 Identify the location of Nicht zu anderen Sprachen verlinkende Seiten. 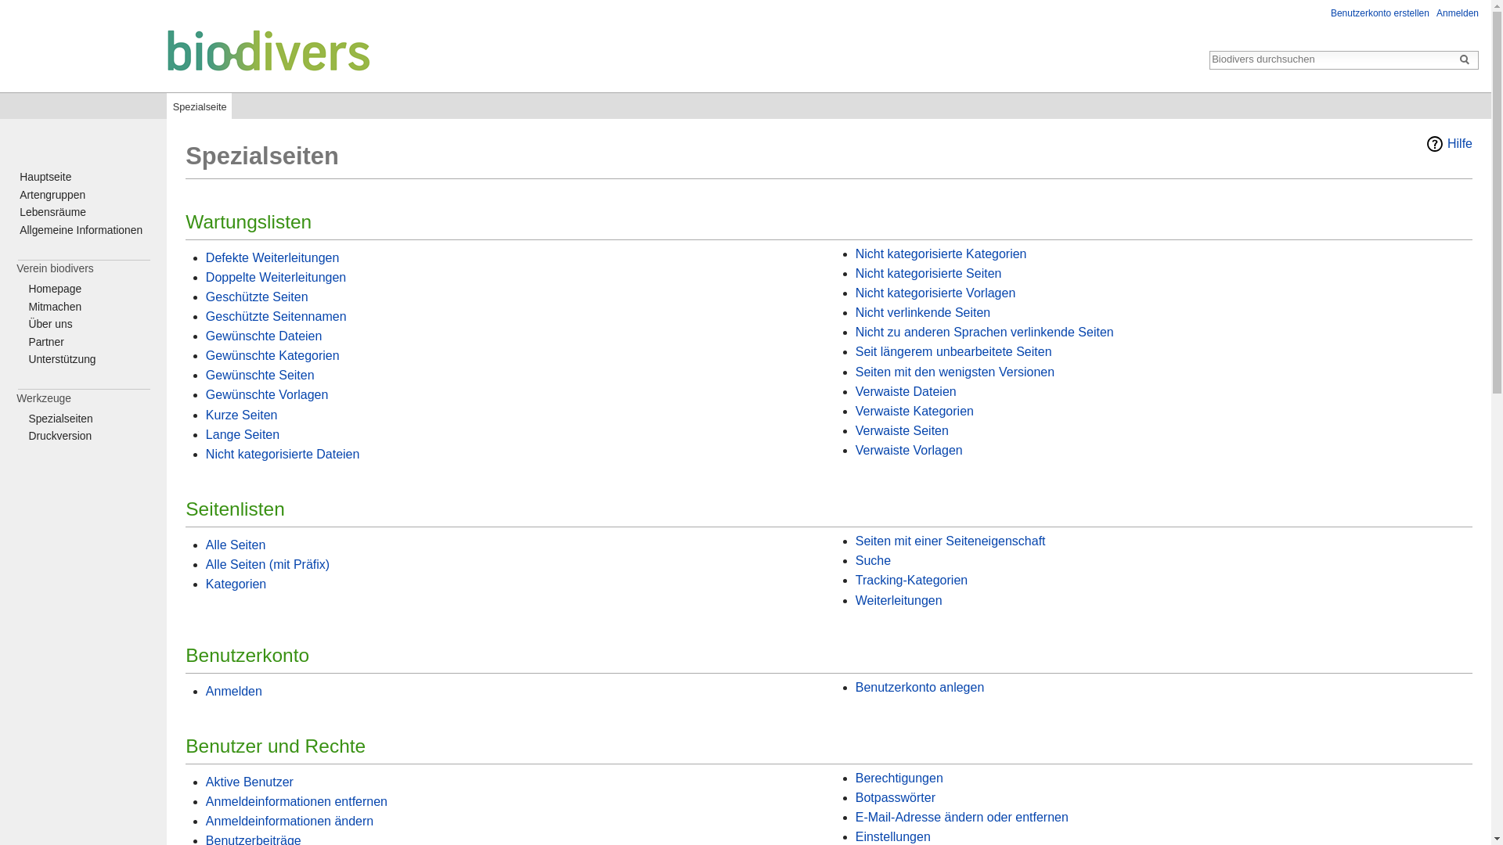
(985, 332).